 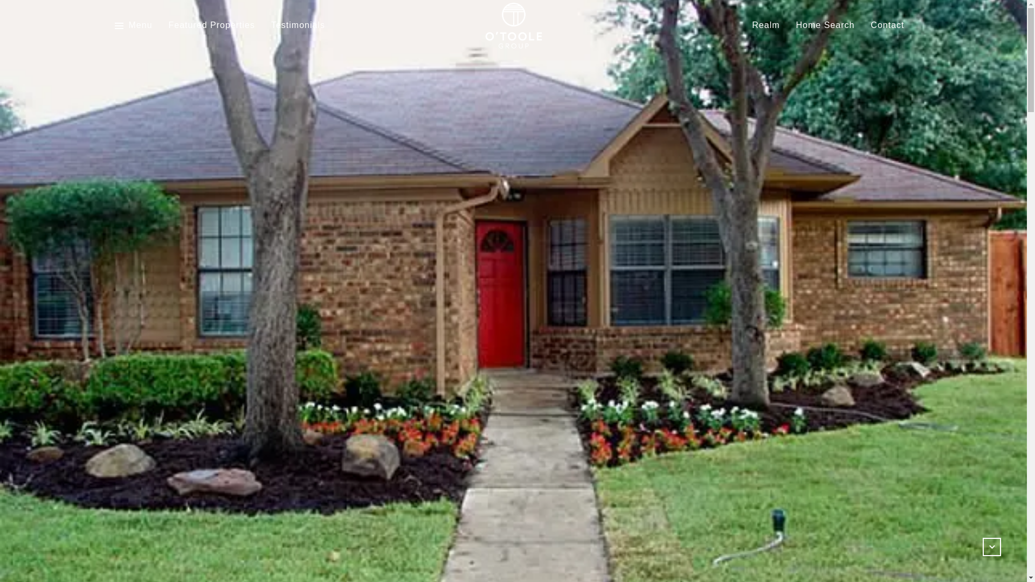 I want to click on Realm, so click(x=765, y=25).